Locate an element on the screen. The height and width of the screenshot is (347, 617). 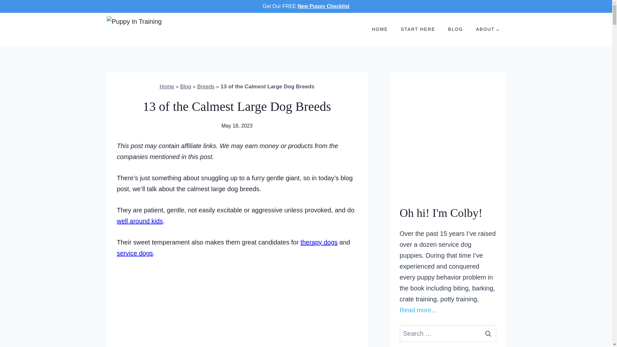
service dogs is located at coordinates (135, 253).